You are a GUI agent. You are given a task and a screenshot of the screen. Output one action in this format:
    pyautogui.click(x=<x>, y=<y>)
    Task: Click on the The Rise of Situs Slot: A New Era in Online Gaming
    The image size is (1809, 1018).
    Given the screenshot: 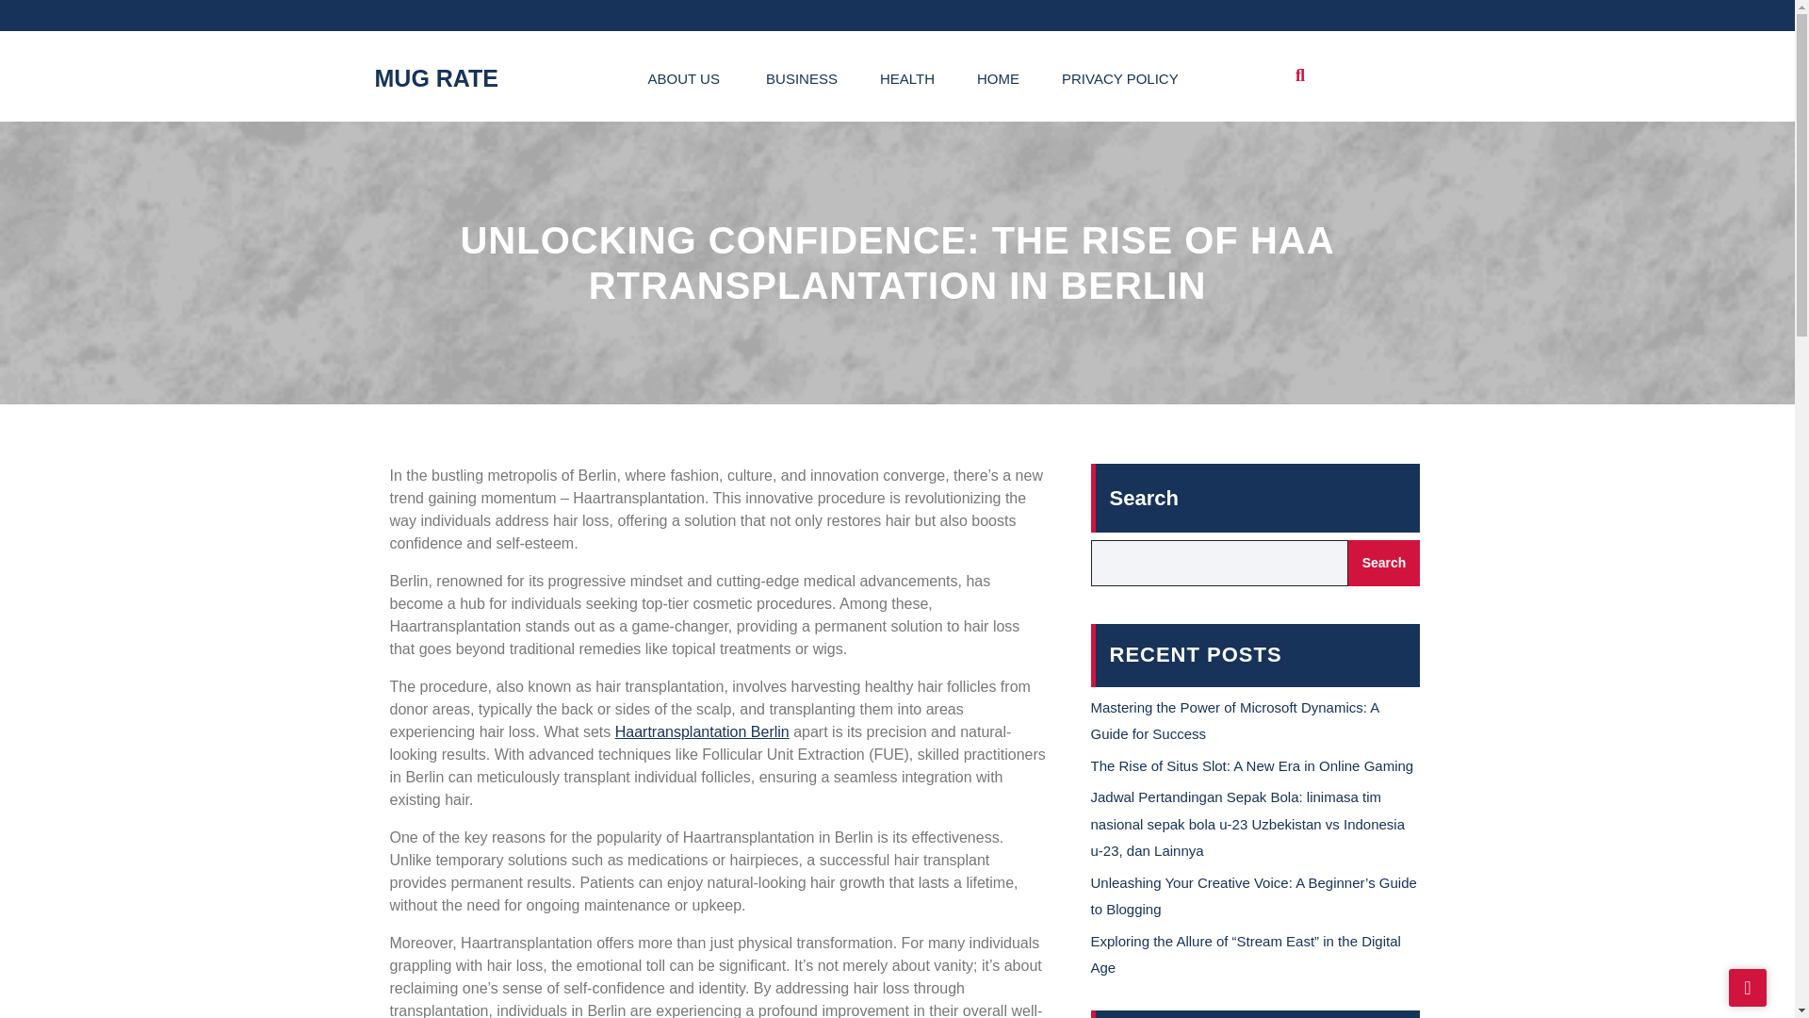 What is the action you would take?
    pyautogui.click(x=1252, y=765)
    